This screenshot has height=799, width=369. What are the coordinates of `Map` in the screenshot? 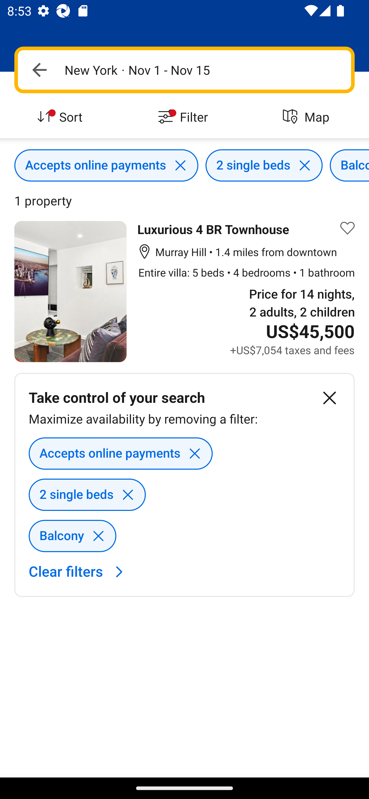 It's located at (307, 117).